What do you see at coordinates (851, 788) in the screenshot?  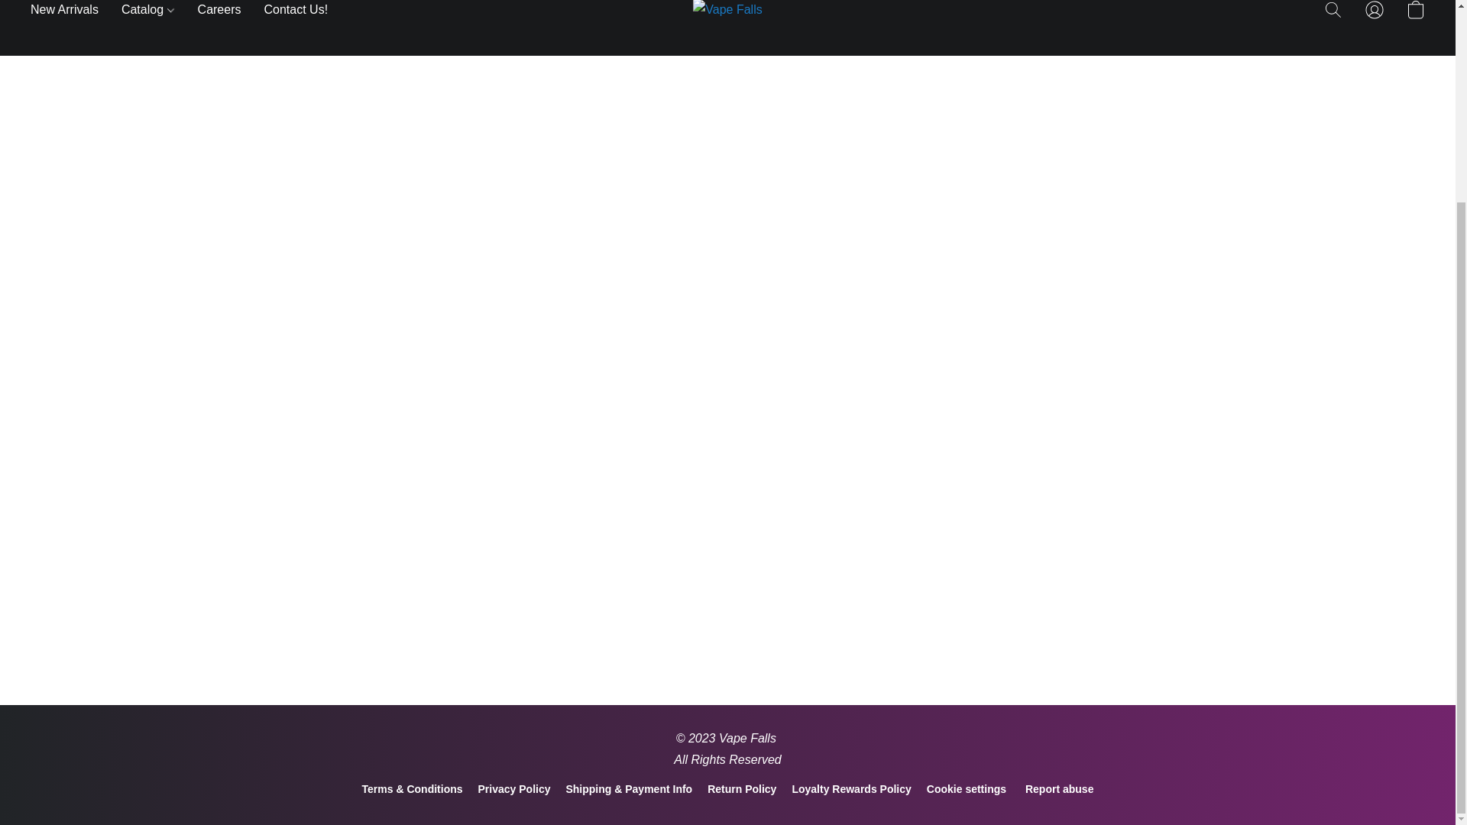 I see `Loyalty Rewards Policy` at bounding box center [851, 788].